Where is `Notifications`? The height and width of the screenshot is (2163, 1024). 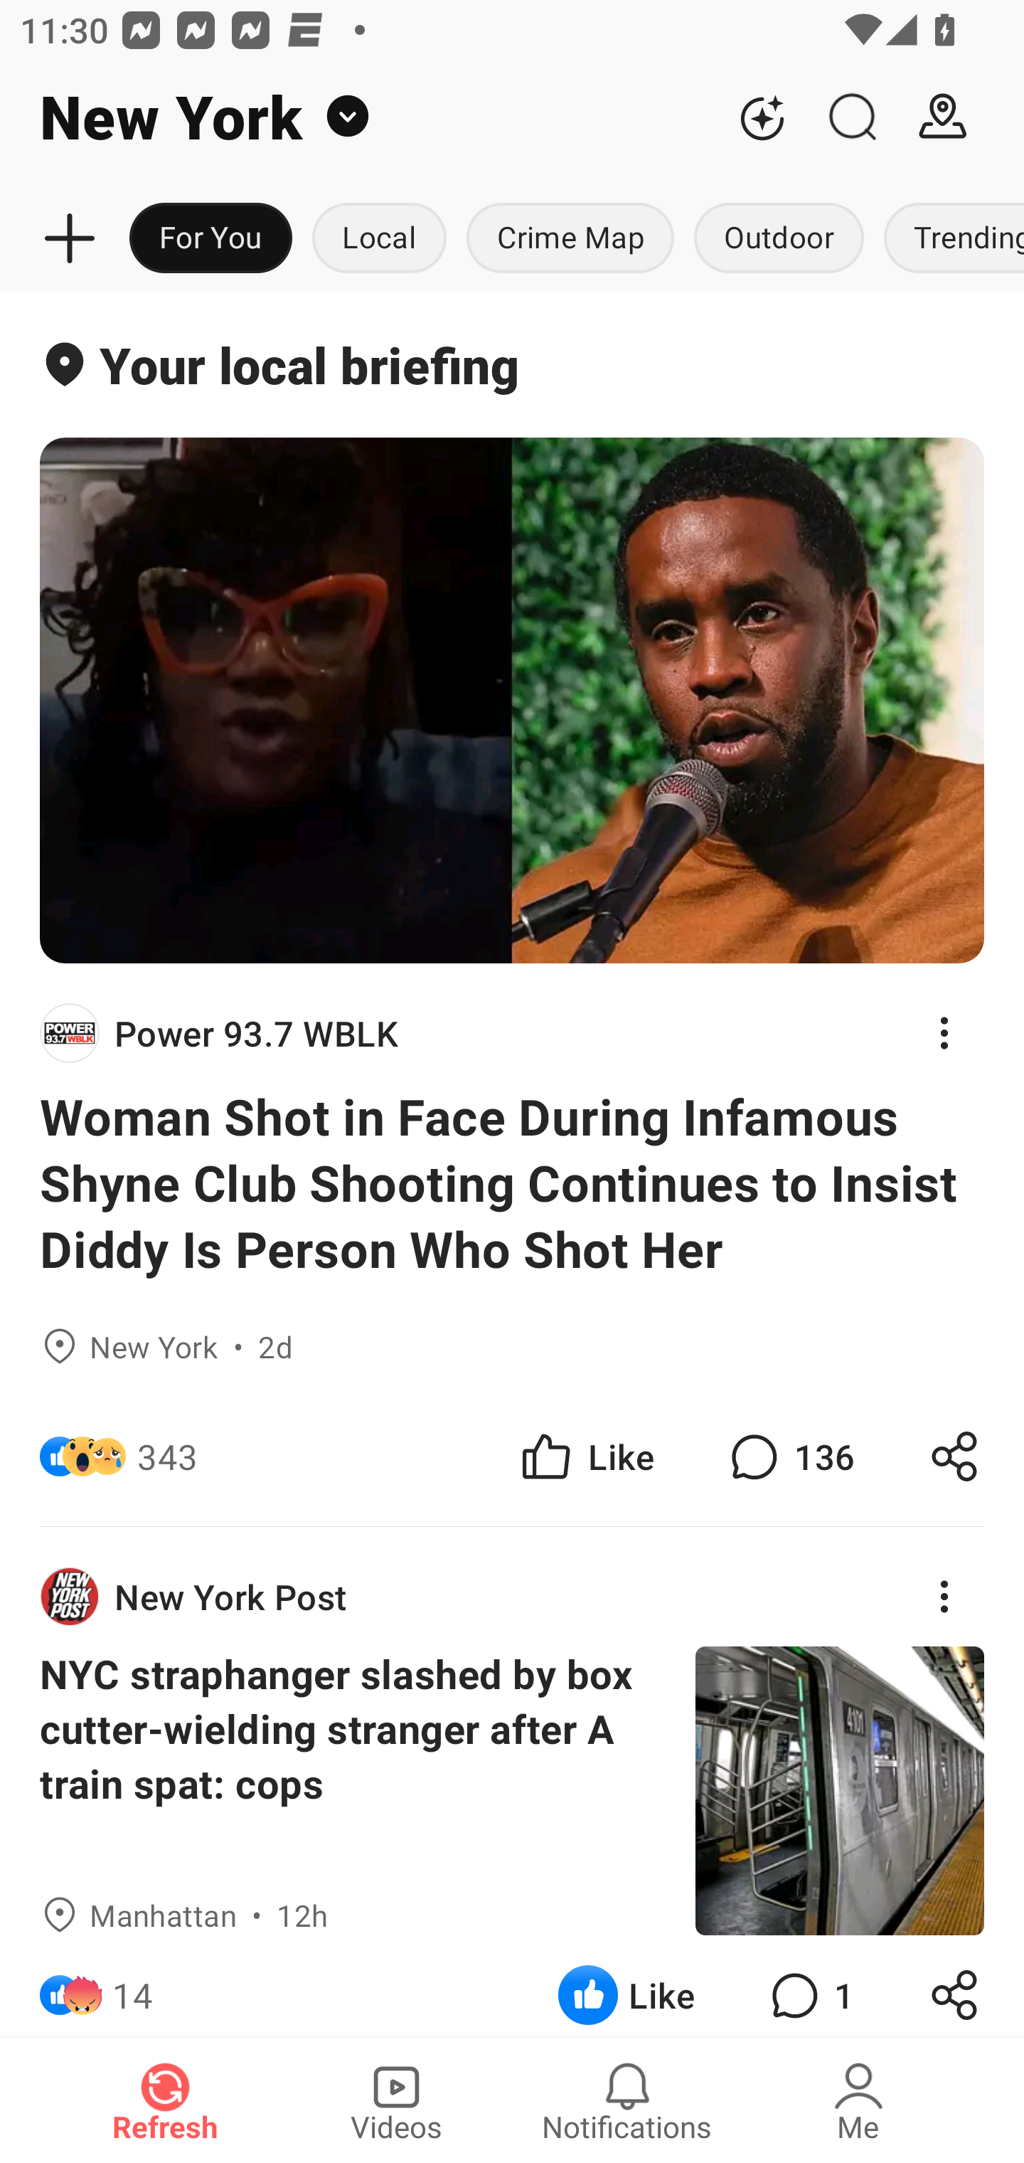
Notifications is located at coordinates (627, 2100).